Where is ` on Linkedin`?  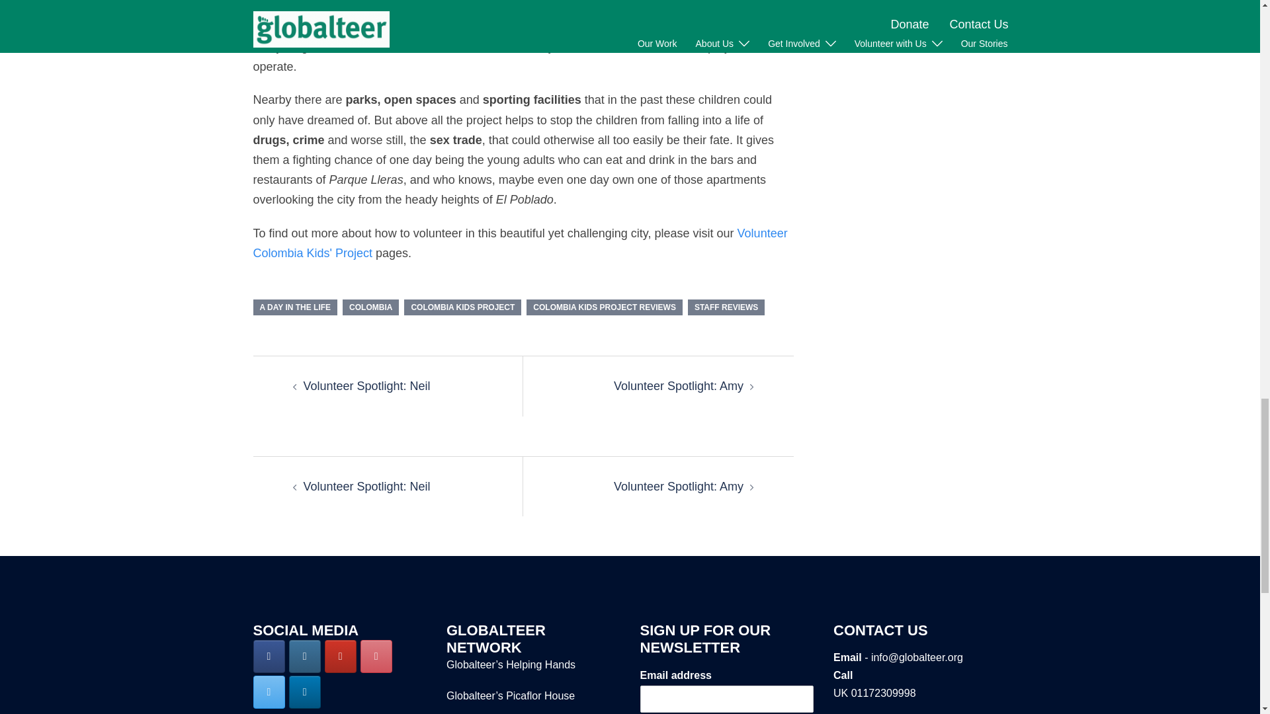
 on Linkedin is located at coordinates (305, 692).